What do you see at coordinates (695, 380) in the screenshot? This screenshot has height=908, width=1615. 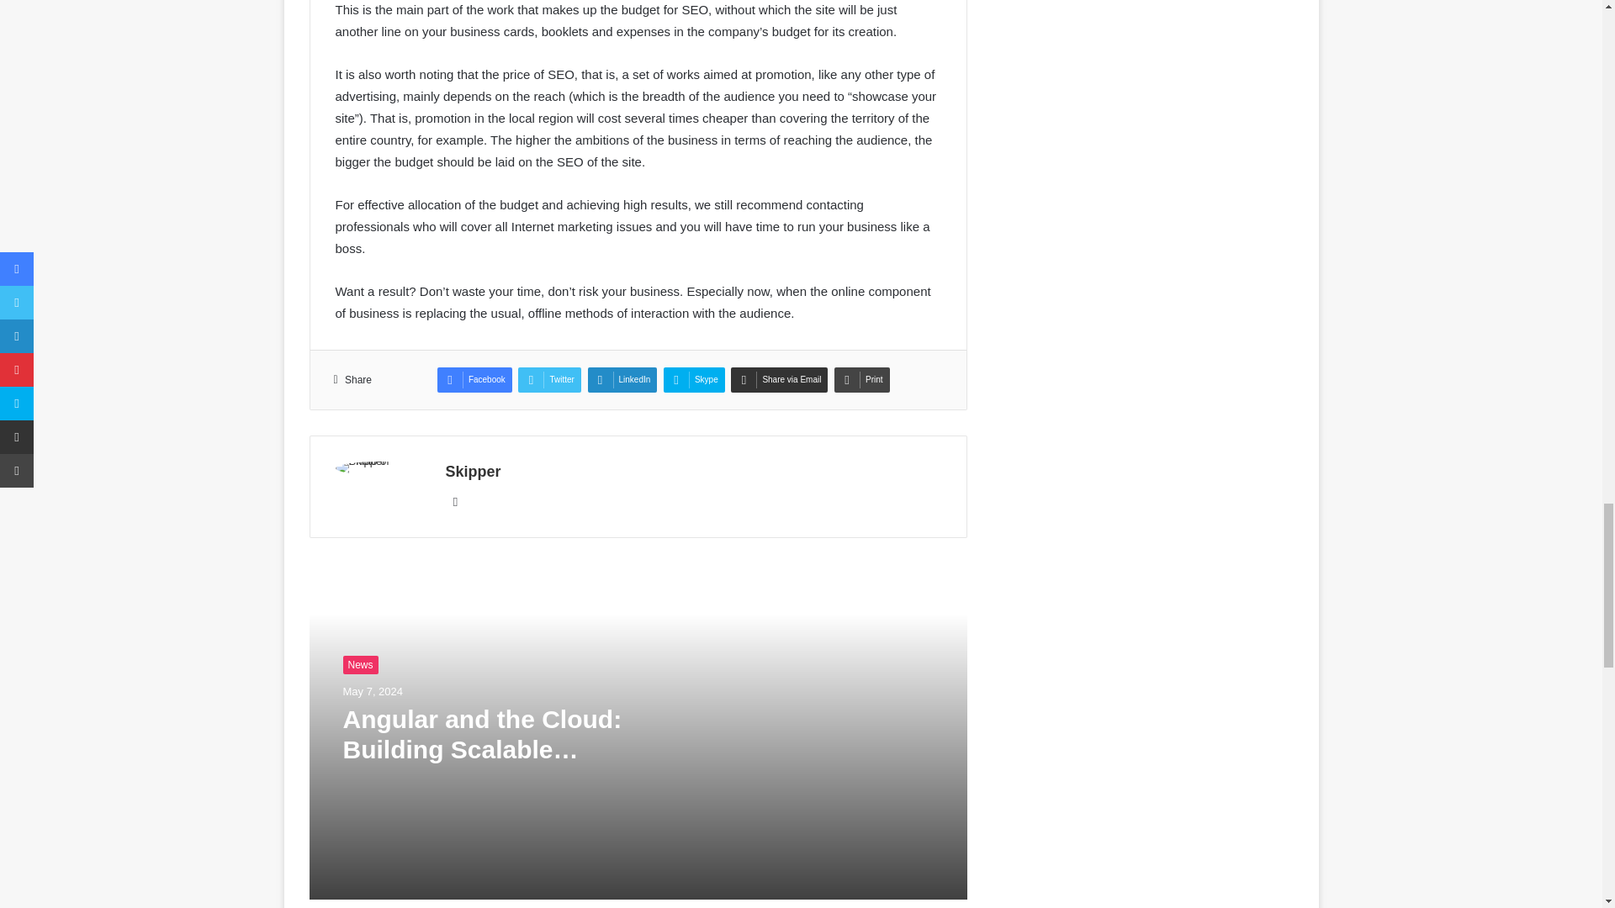 I see `Skype` at bounding box center [695, 380].